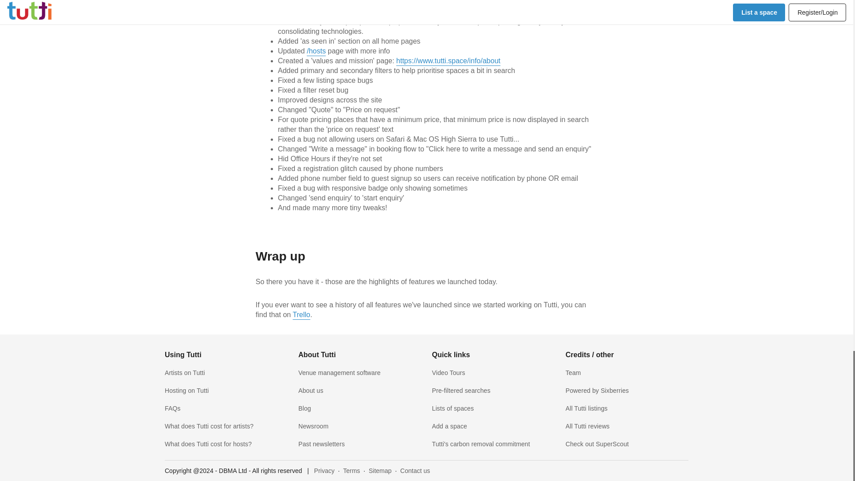 The image size is (855, 481). I want to click on All Tutti reviews, so click(587, 426).